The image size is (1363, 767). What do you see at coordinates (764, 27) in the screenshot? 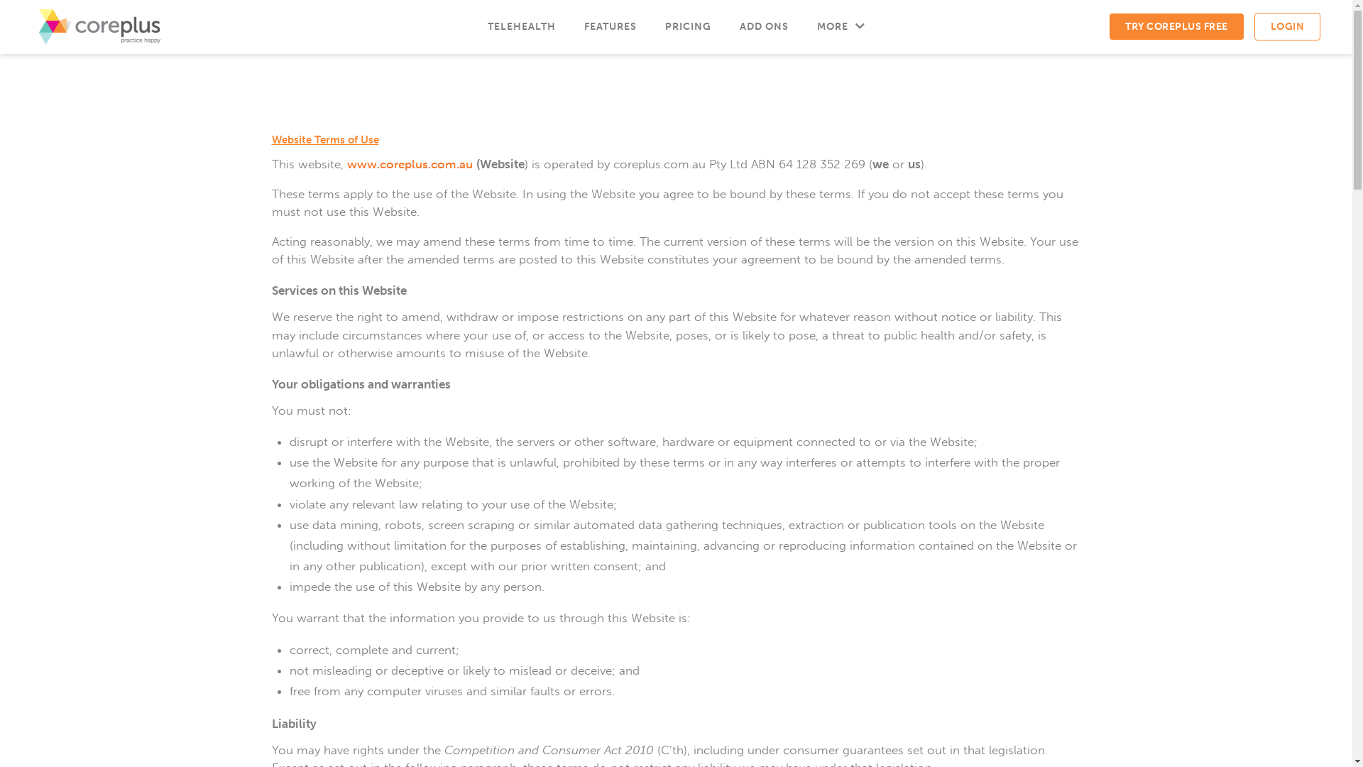
I see `ADD ONS` at bounding box center [764, 27].